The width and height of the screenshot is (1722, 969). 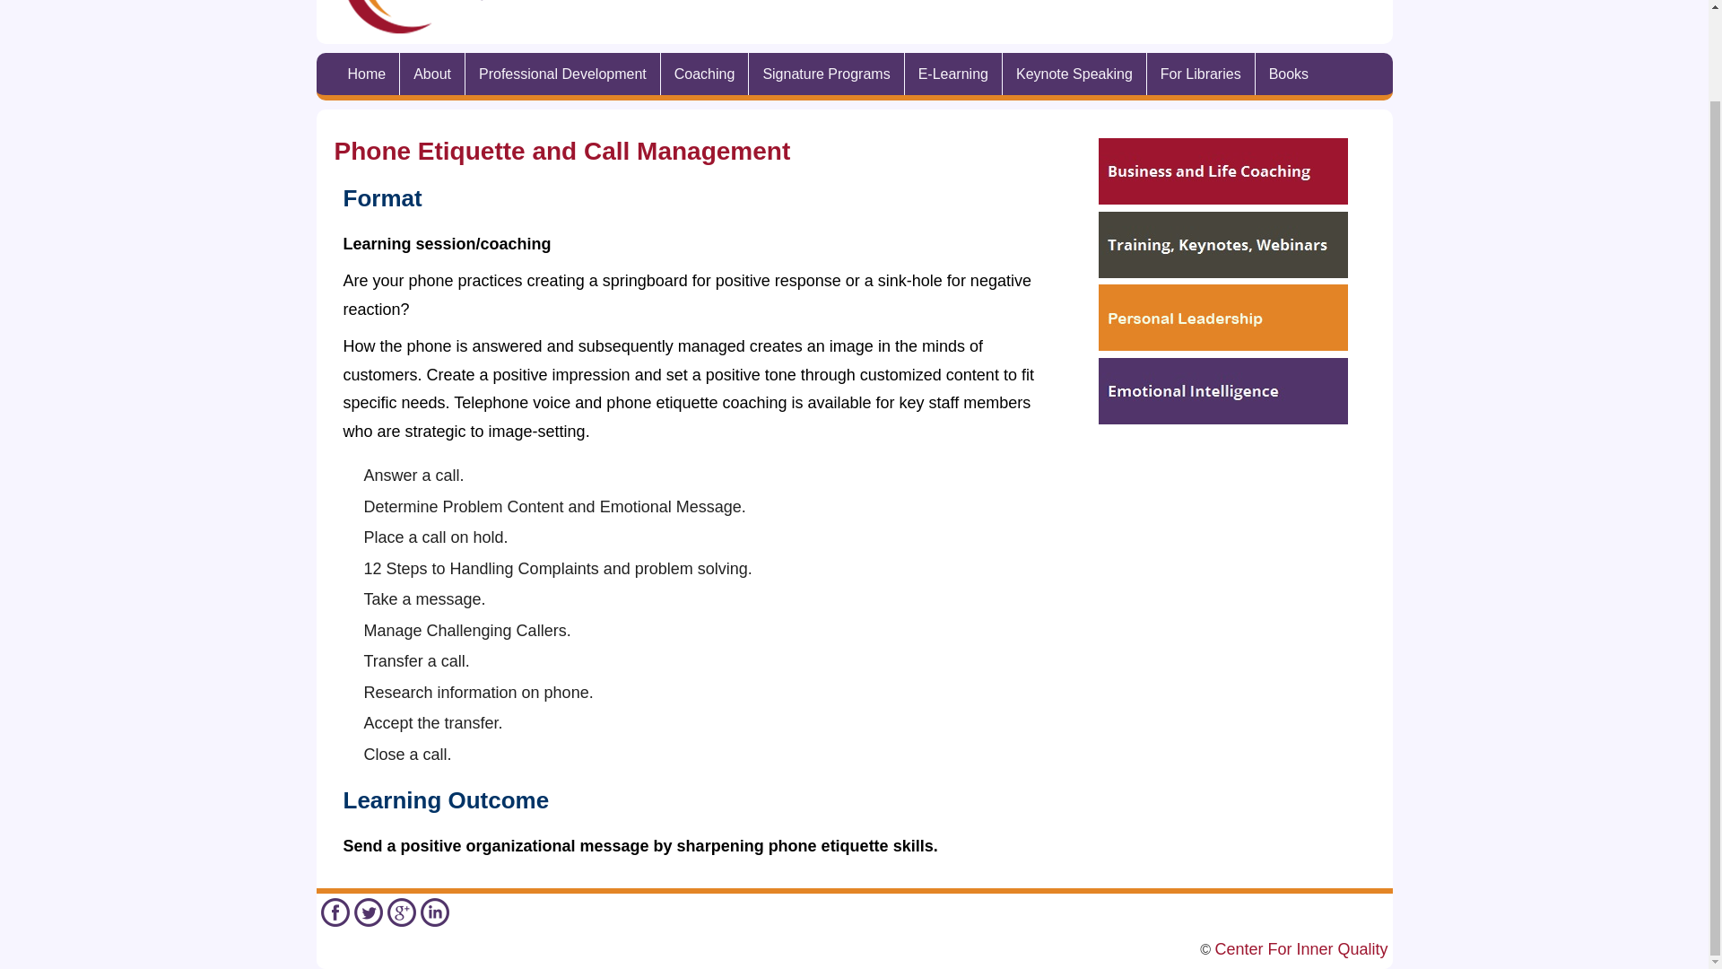 I want to click on Keynote Speaking, so click(x=1074, y=74).